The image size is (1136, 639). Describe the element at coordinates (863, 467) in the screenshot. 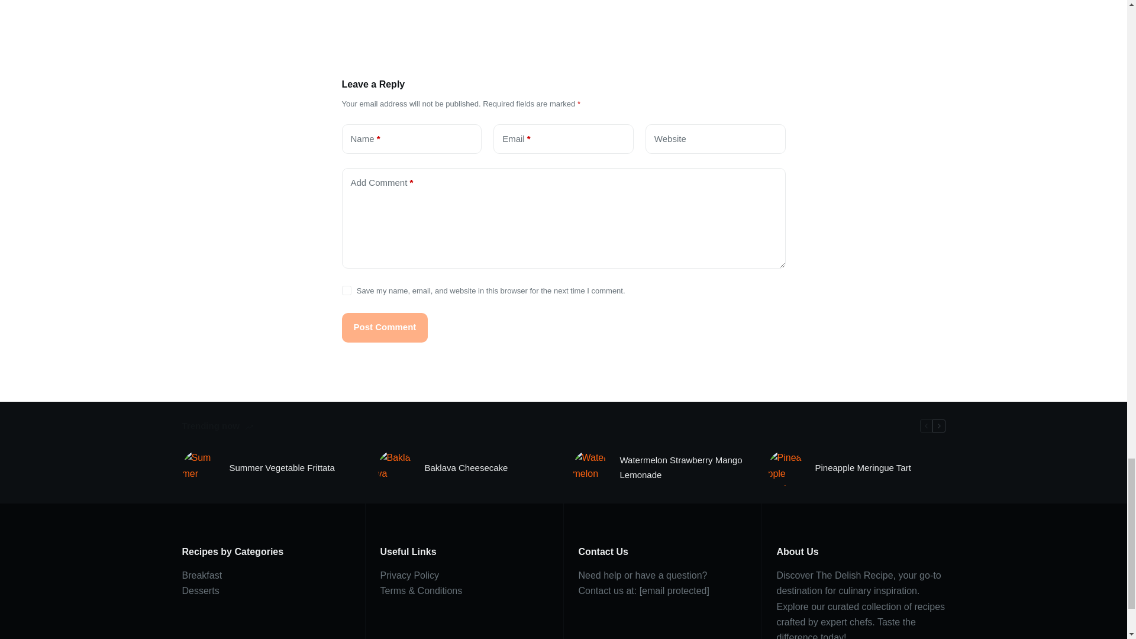

I see `Pineapple Meringue Tart` at that location.